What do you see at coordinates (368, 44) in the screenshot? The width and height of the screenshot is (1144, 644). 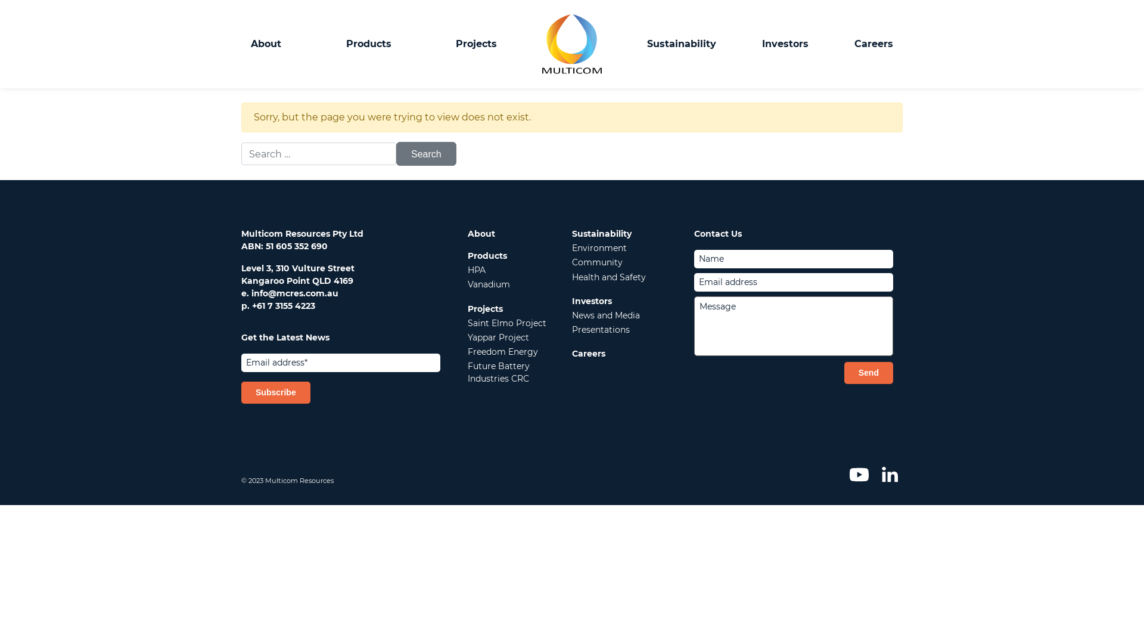 I see `Products` at bounding box center [368, 44].